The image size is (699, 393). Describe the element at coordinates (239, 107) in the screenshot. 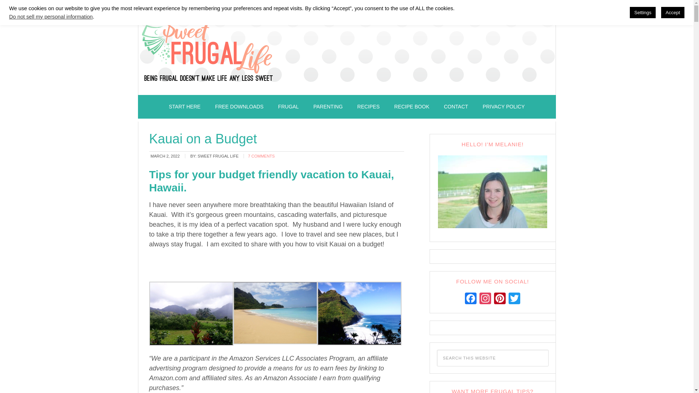

I see `FREE DOWNLOADS` at that location.